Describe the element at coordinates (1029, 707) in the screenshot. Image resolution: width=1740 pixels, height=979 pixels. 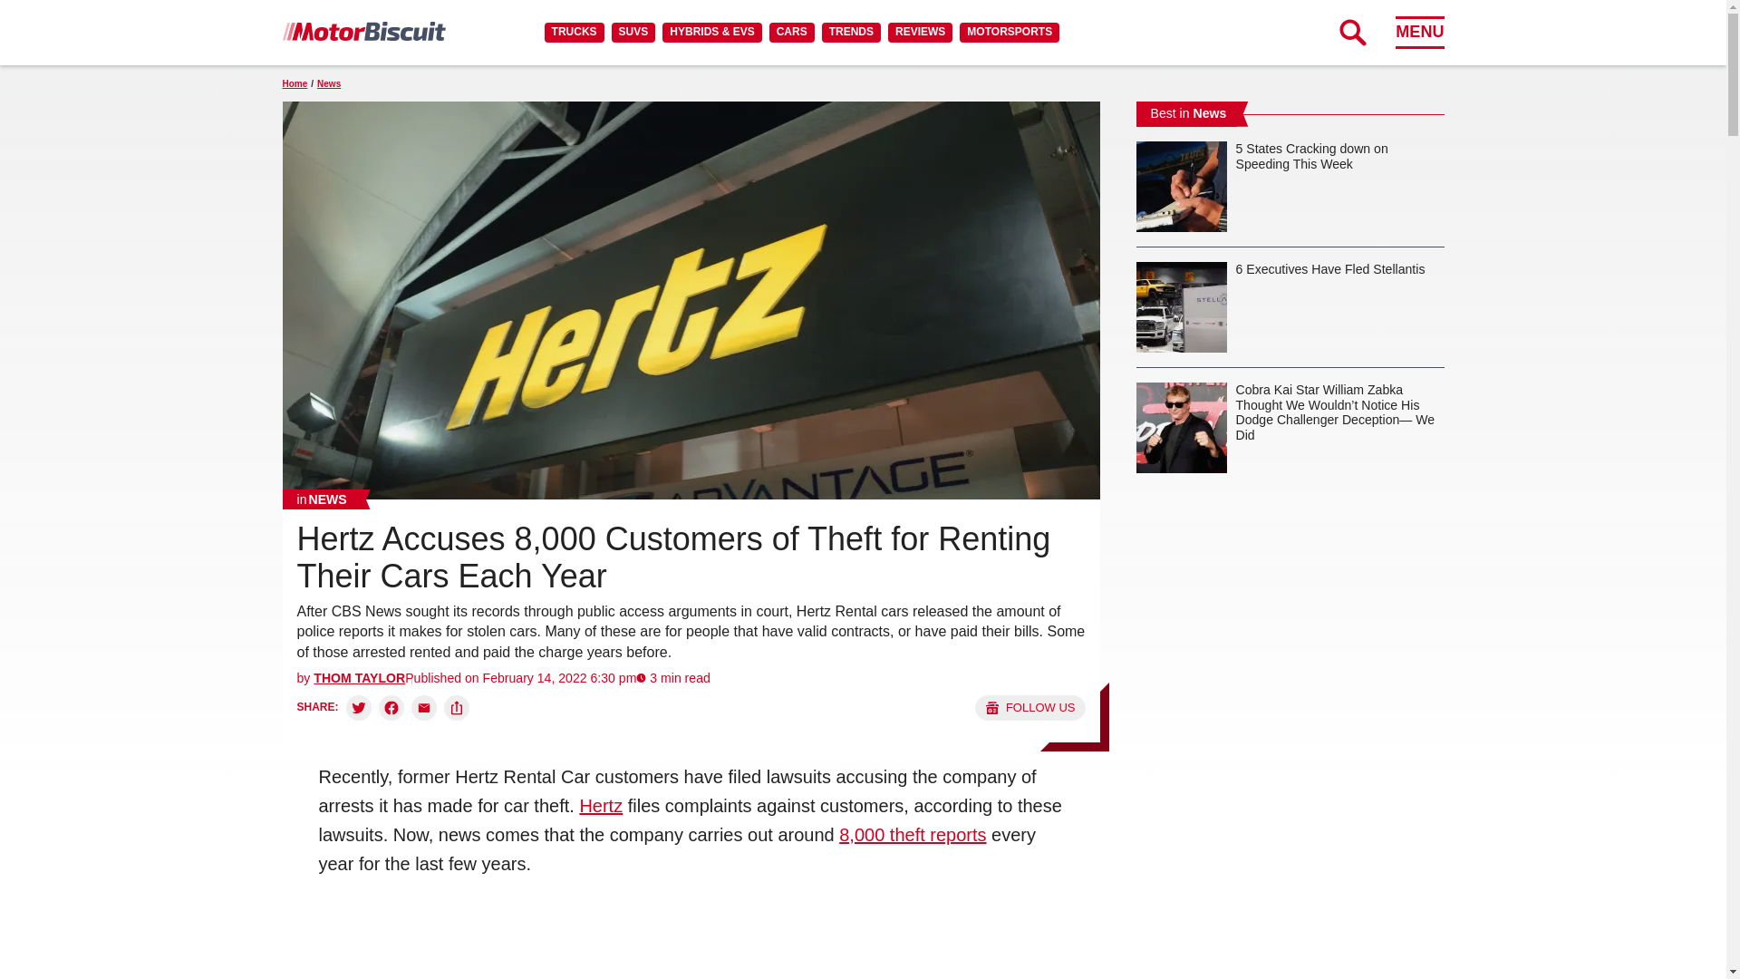
I see `Follow us on Google News` at that location.